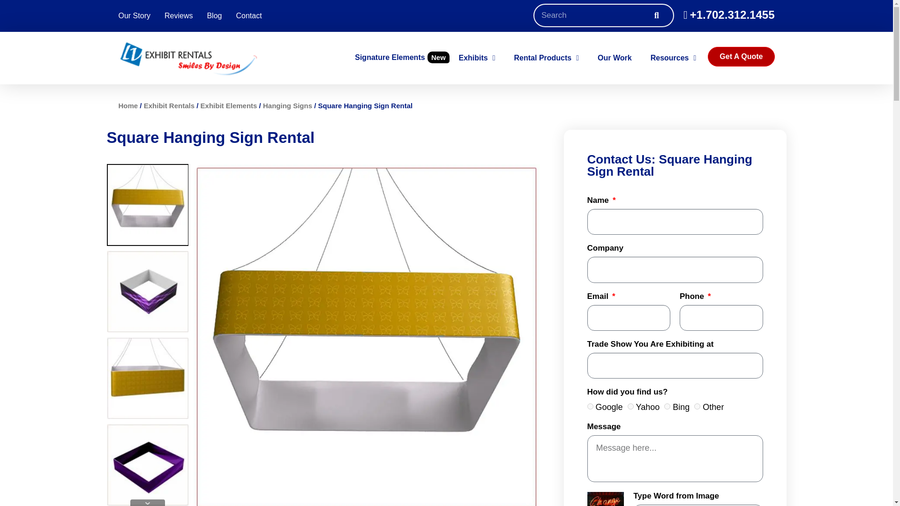 The height and width of the screenshot is (506, 900). Describe the element at coordinates (148, 204) in the screenshot. I see `Quad Hanging Sign - LV Exhibit Rentals in Las Vegas` at that location.